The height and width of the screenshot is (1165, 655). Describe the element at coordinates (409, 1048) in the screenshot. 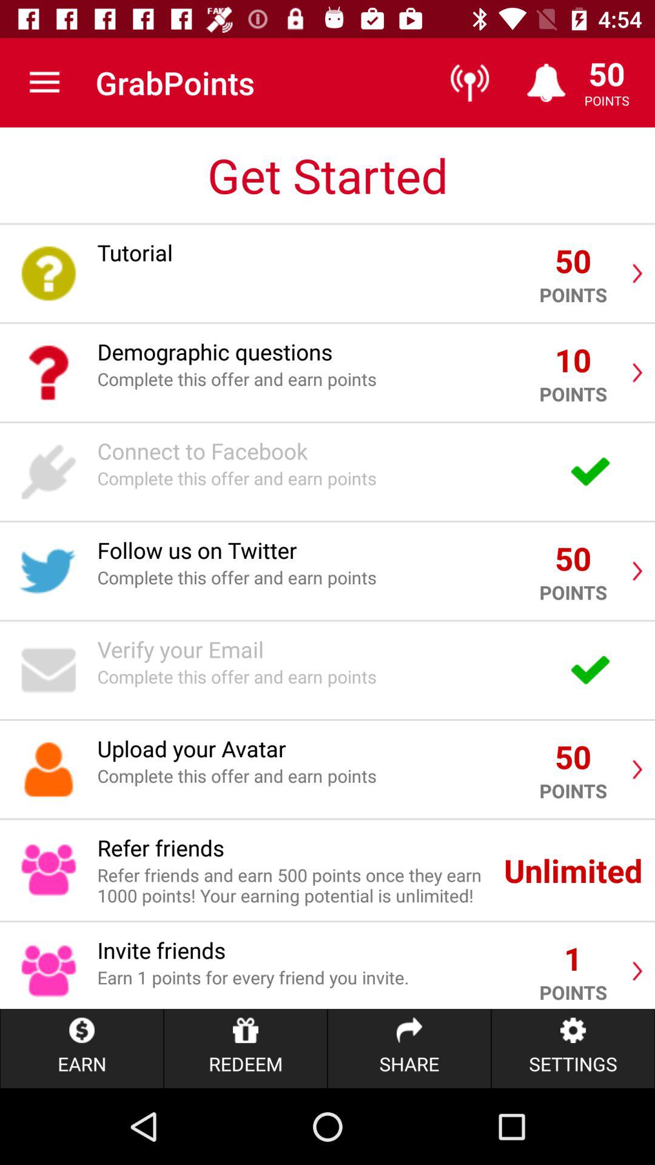

I see `open icon next to redeem icon` at that location.